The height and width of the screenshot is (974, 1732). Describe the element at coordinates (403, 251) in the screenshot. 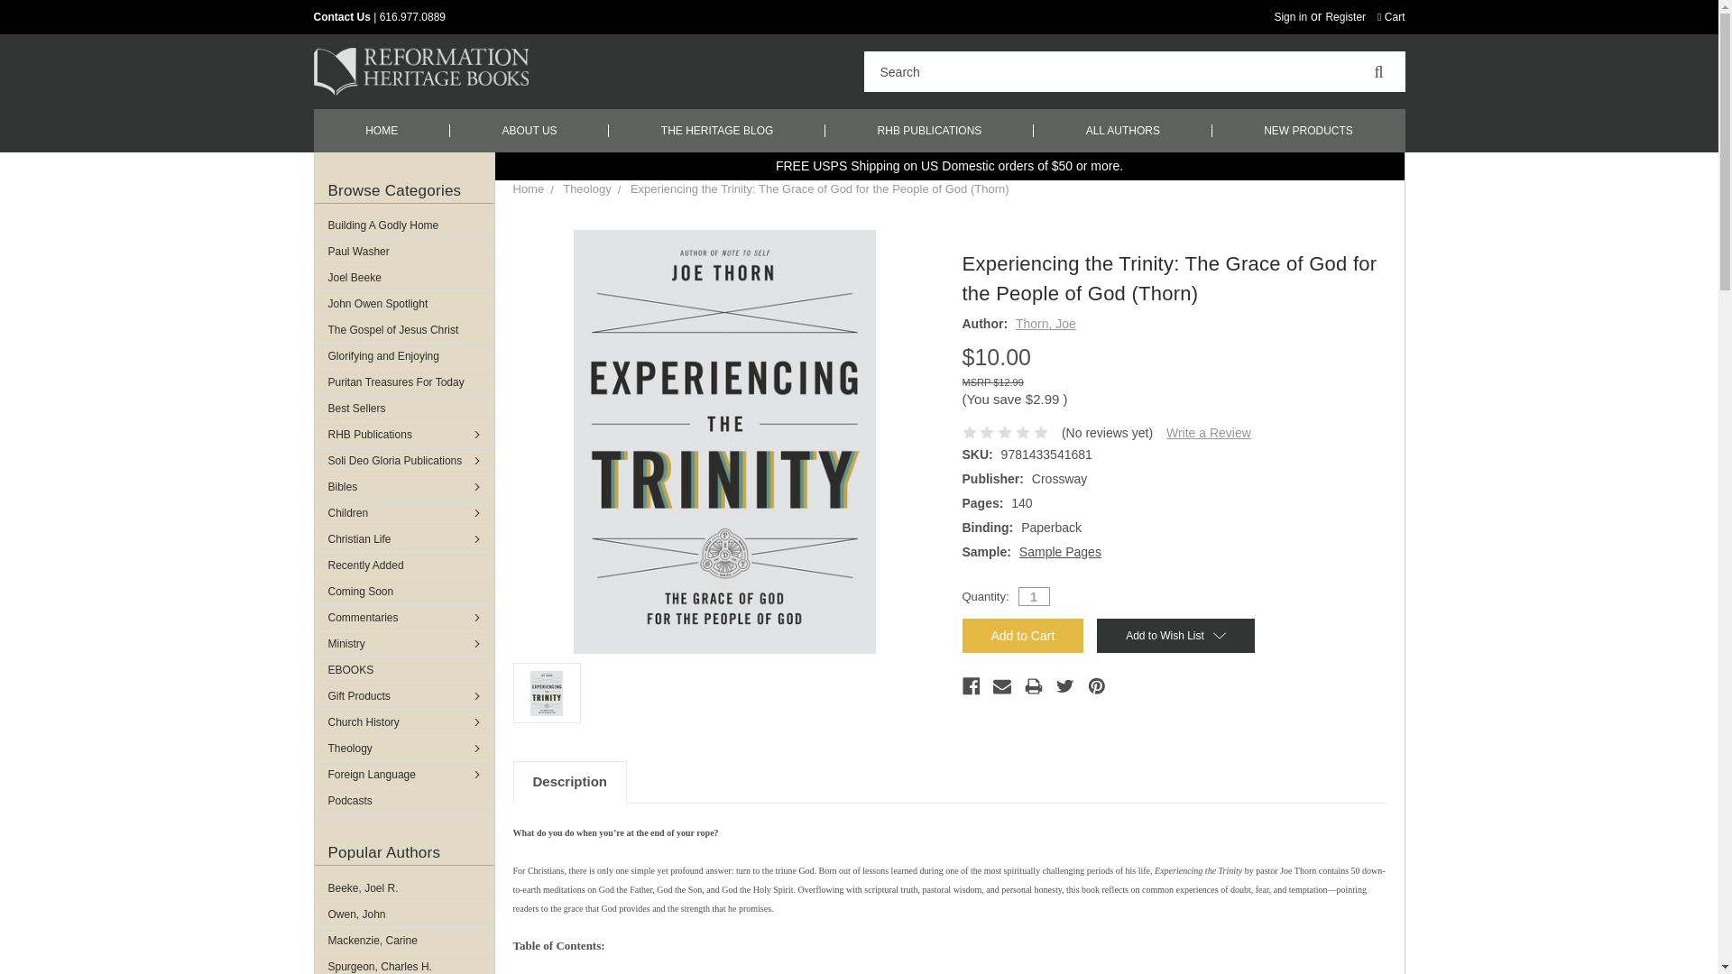

I see `Paul Washer` at that location.